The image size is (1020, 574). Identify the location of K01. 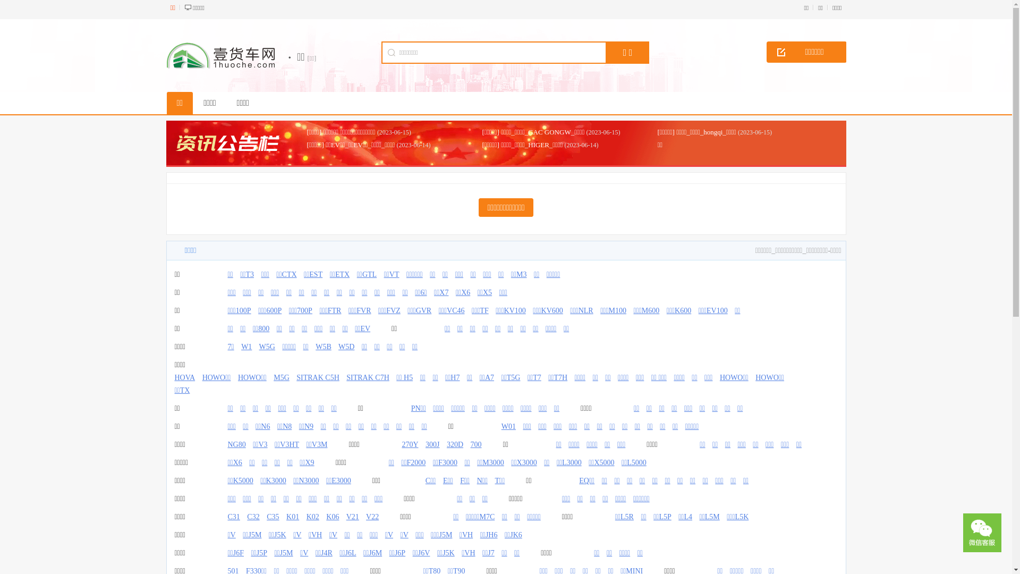
(293, 517).